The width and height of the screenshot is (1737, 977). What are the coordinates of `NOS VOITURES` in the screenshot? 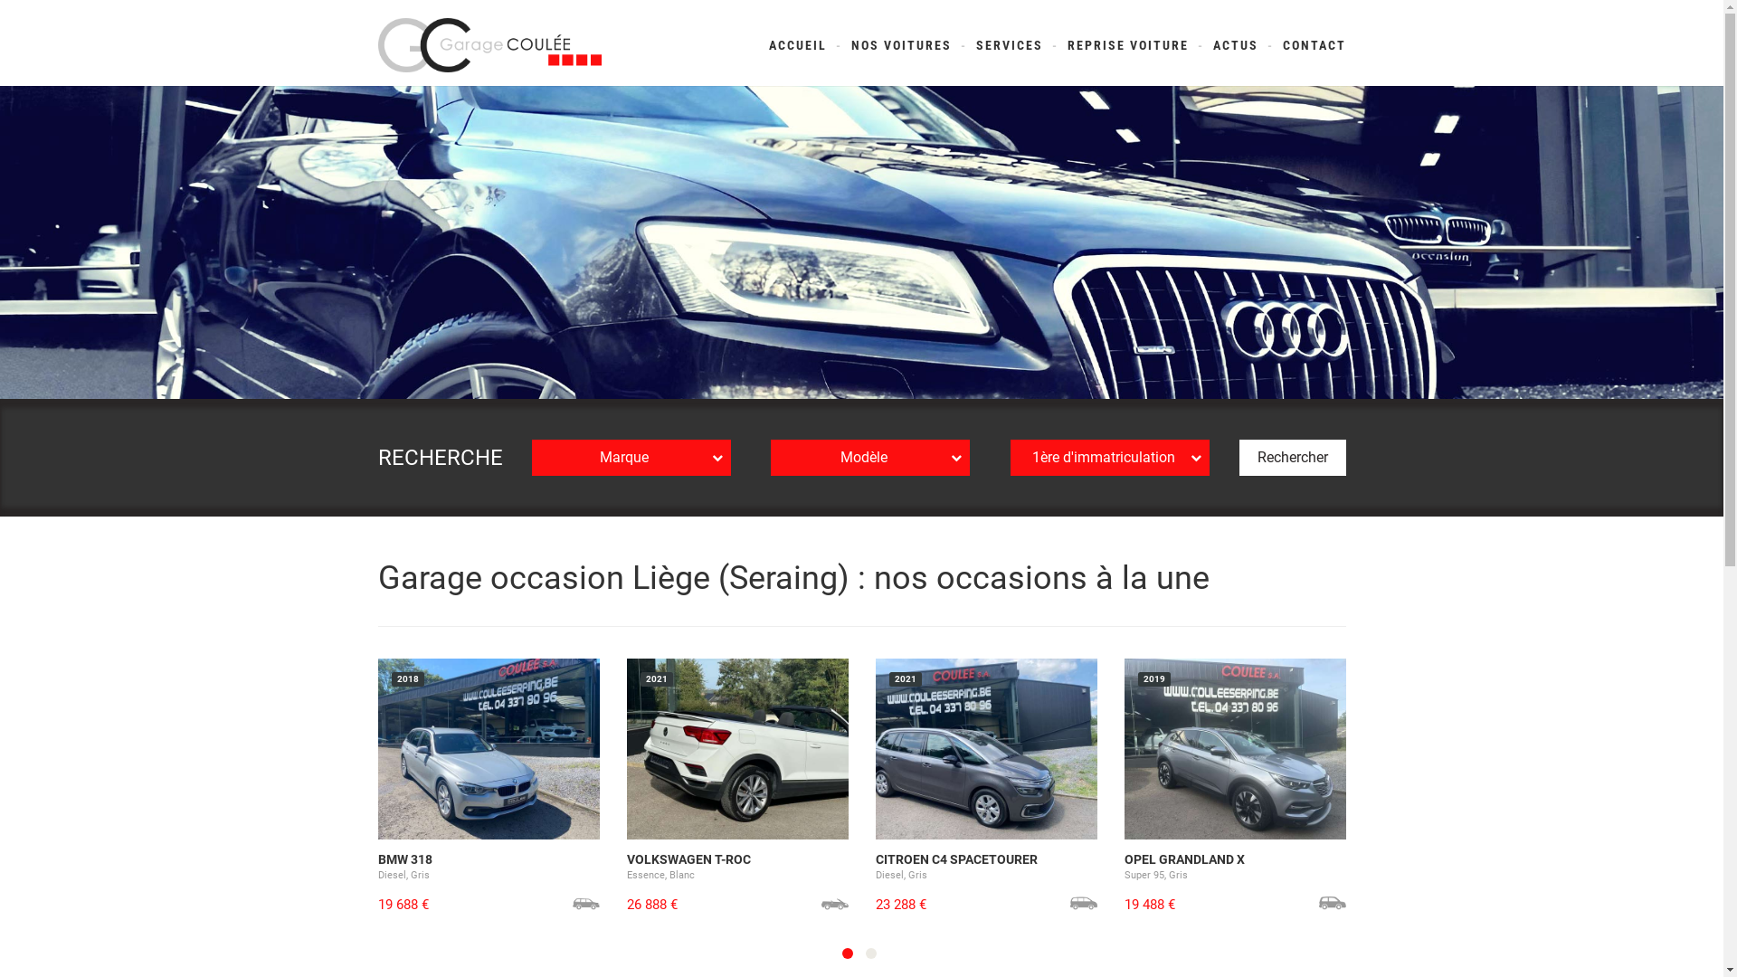 It's located at (901, 45).